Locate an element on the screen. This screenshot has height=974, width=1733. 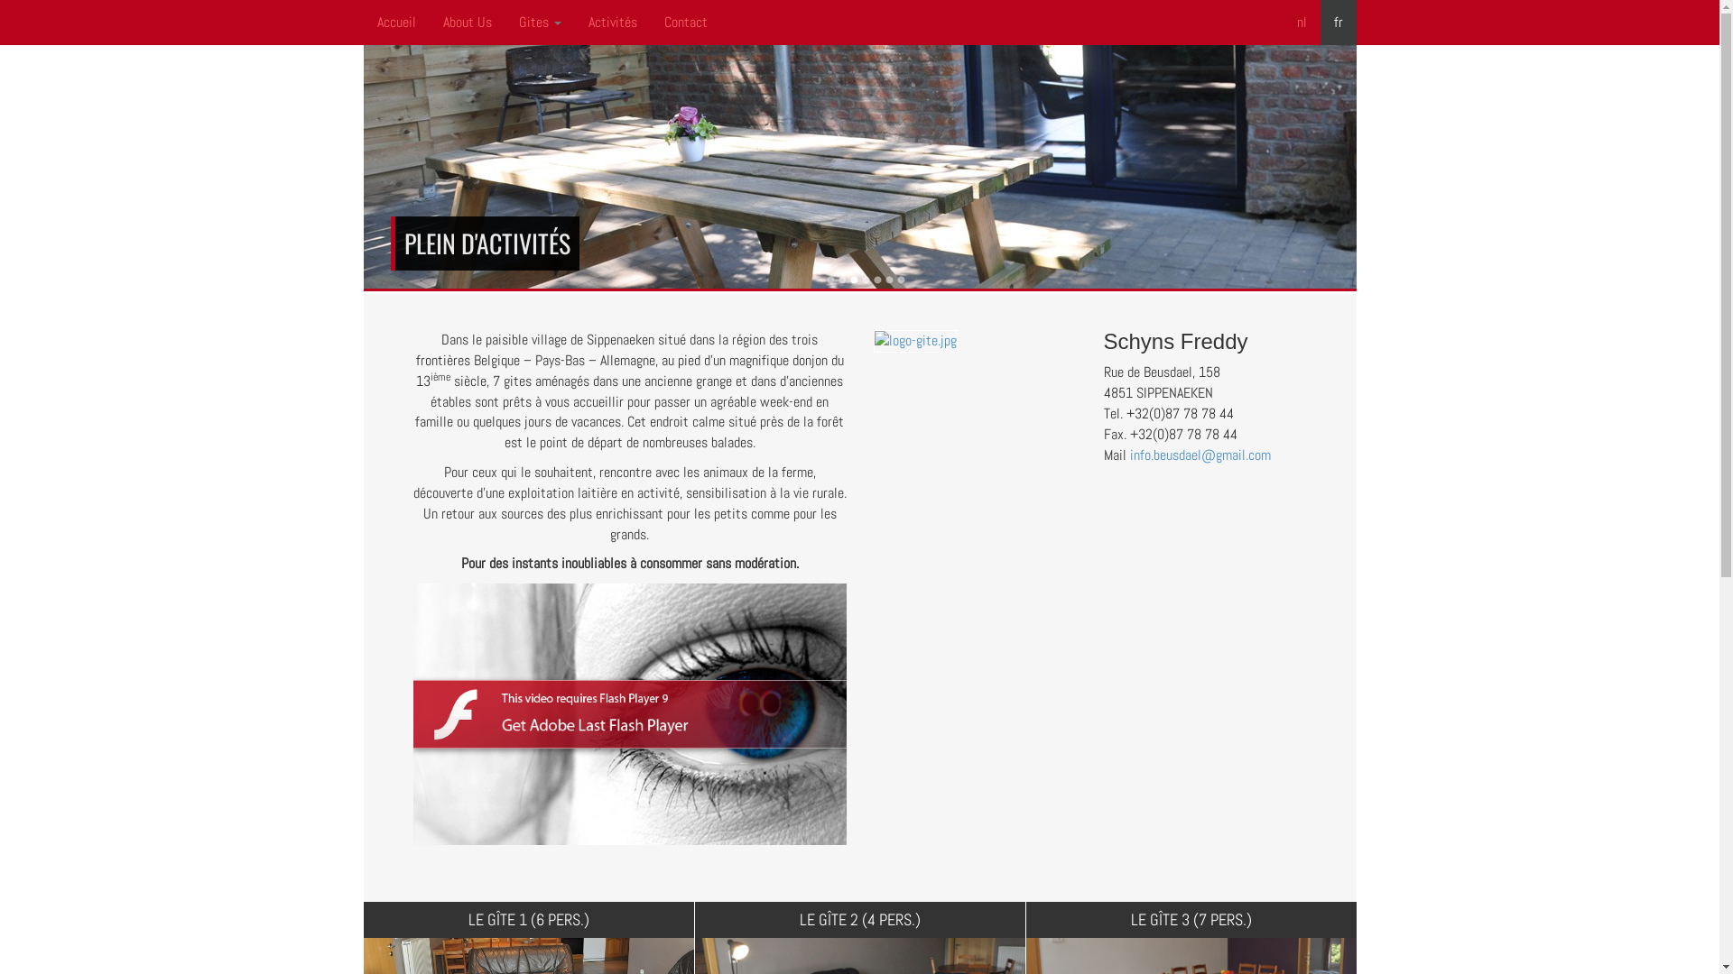
5 is located at coordinates (877, 280).